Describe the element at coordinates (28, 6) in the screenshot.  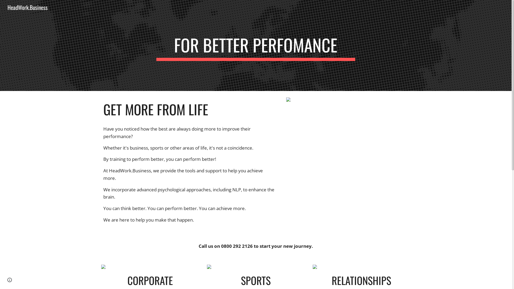
I see `HeadWork.Business` at that location.